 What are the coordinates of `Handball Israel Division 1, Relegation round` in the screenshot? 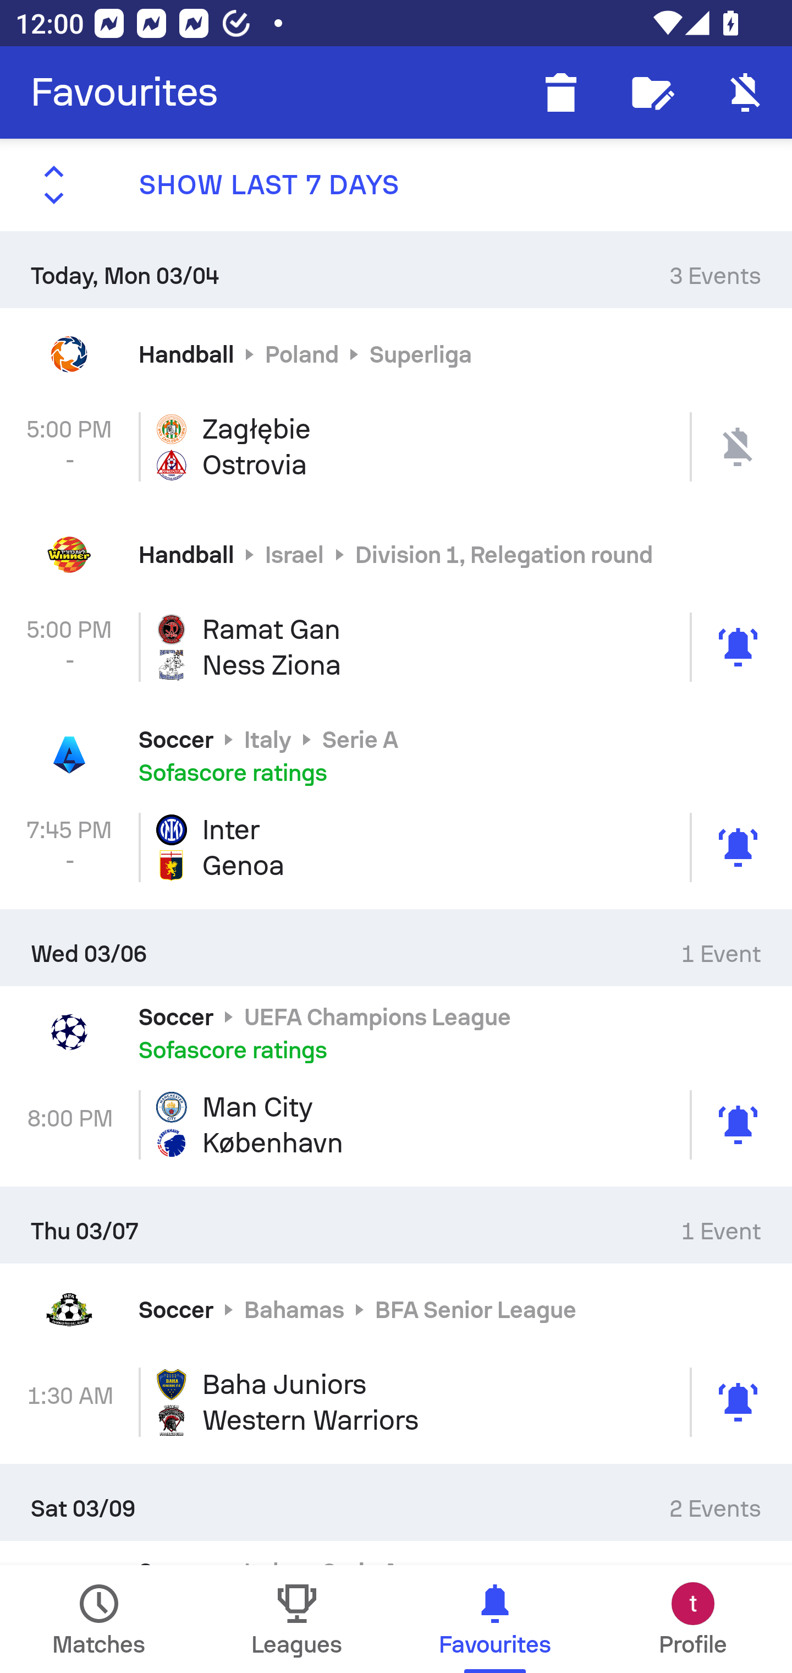 It's located at (396, 555).